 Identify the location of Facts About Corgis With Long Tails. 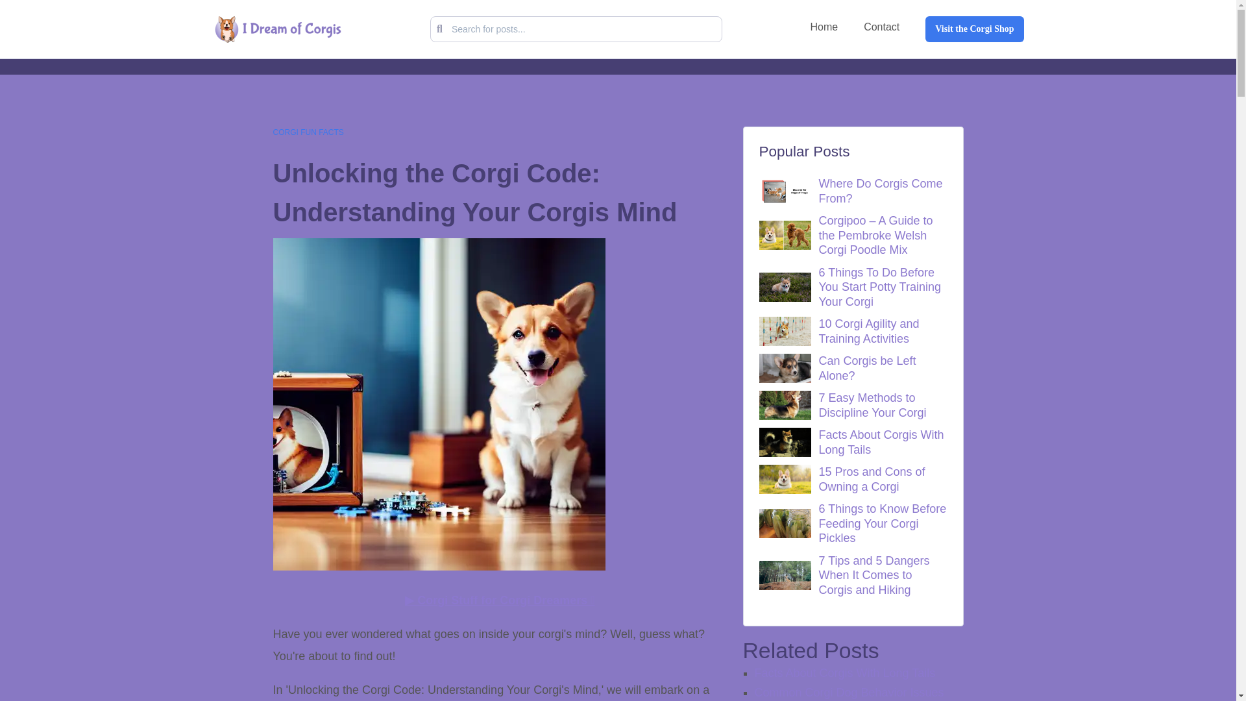
(879, 442).